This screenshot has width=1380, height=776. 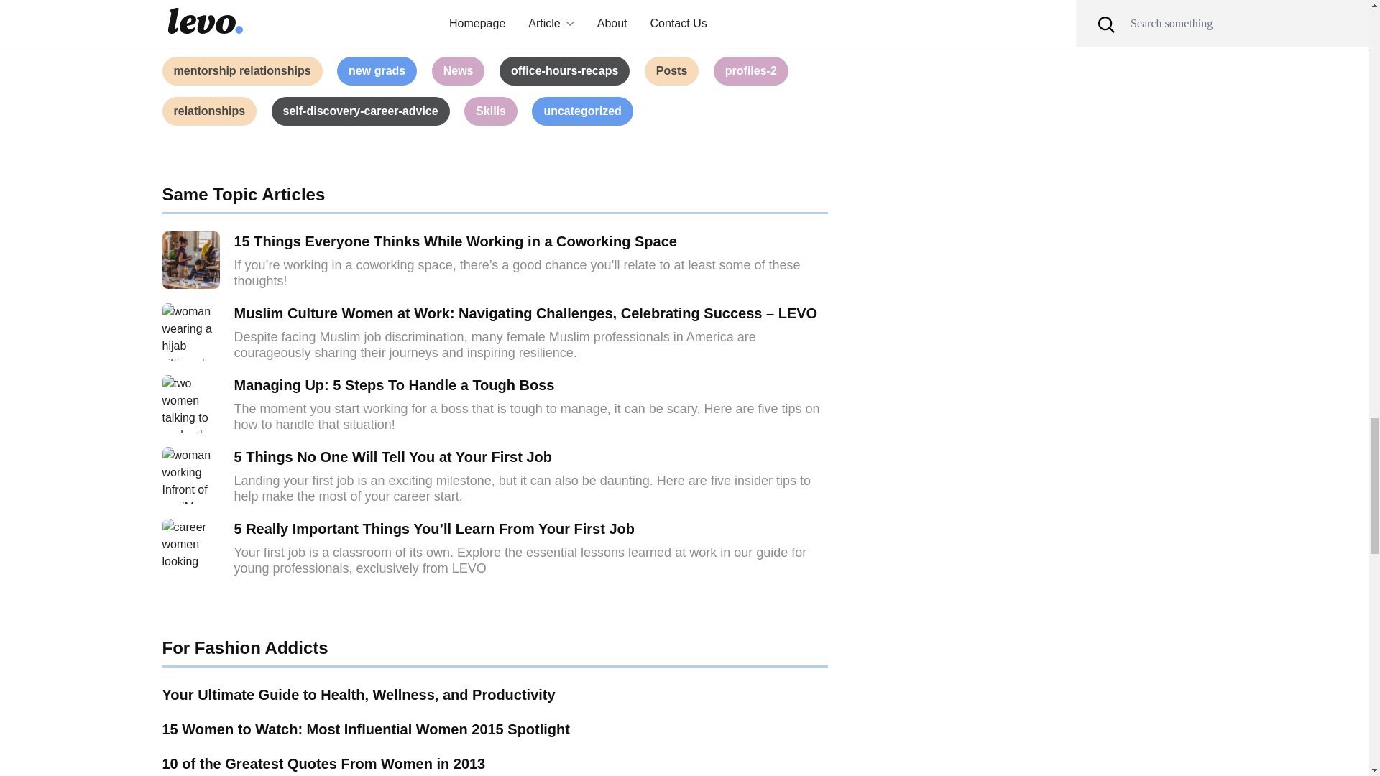 I want to click on from-the-founders, so click(x=224, y=30).